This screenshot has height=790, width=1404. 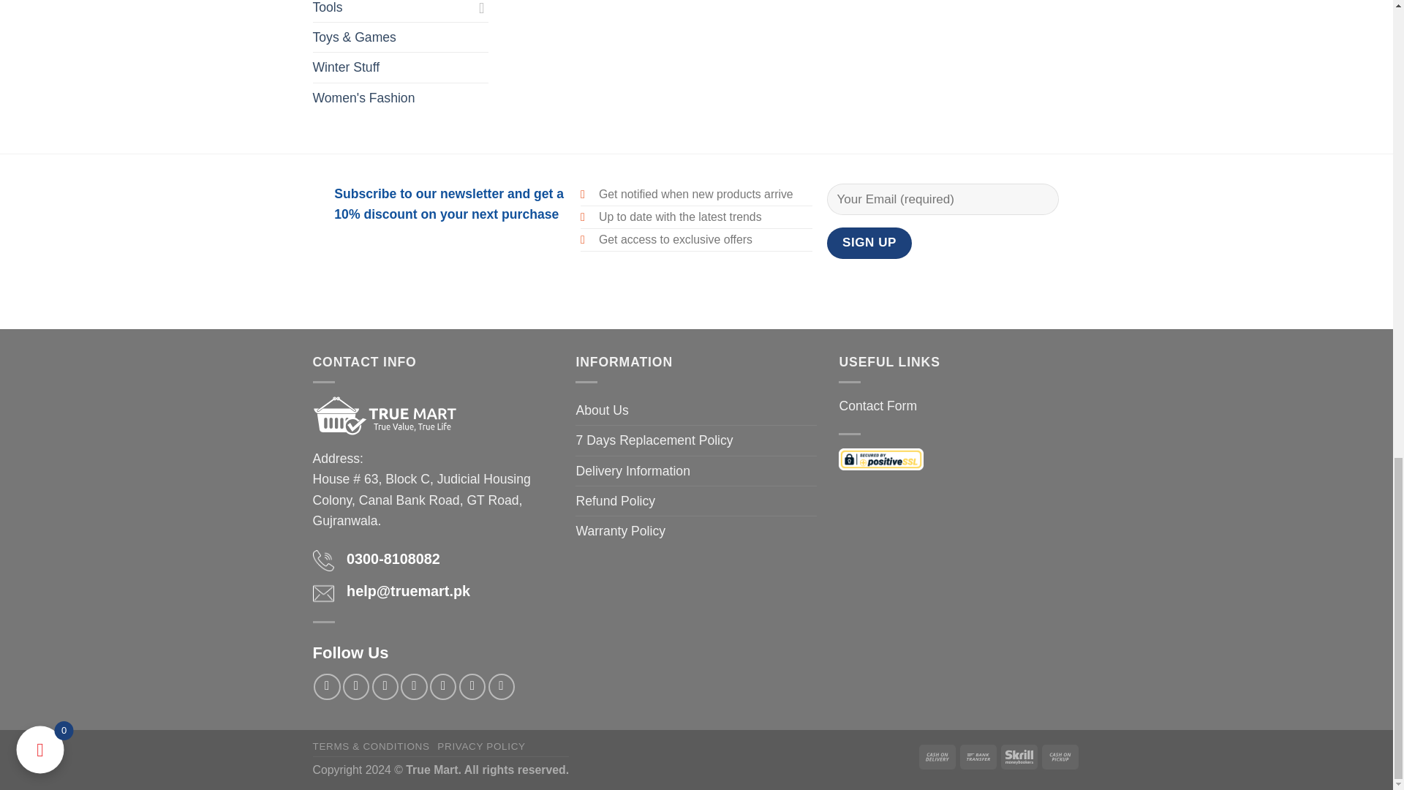 What do you see at coordinates (355, 686) in the screenshot?
I see `Follow on Instagram` at bounding box center [355, 686].